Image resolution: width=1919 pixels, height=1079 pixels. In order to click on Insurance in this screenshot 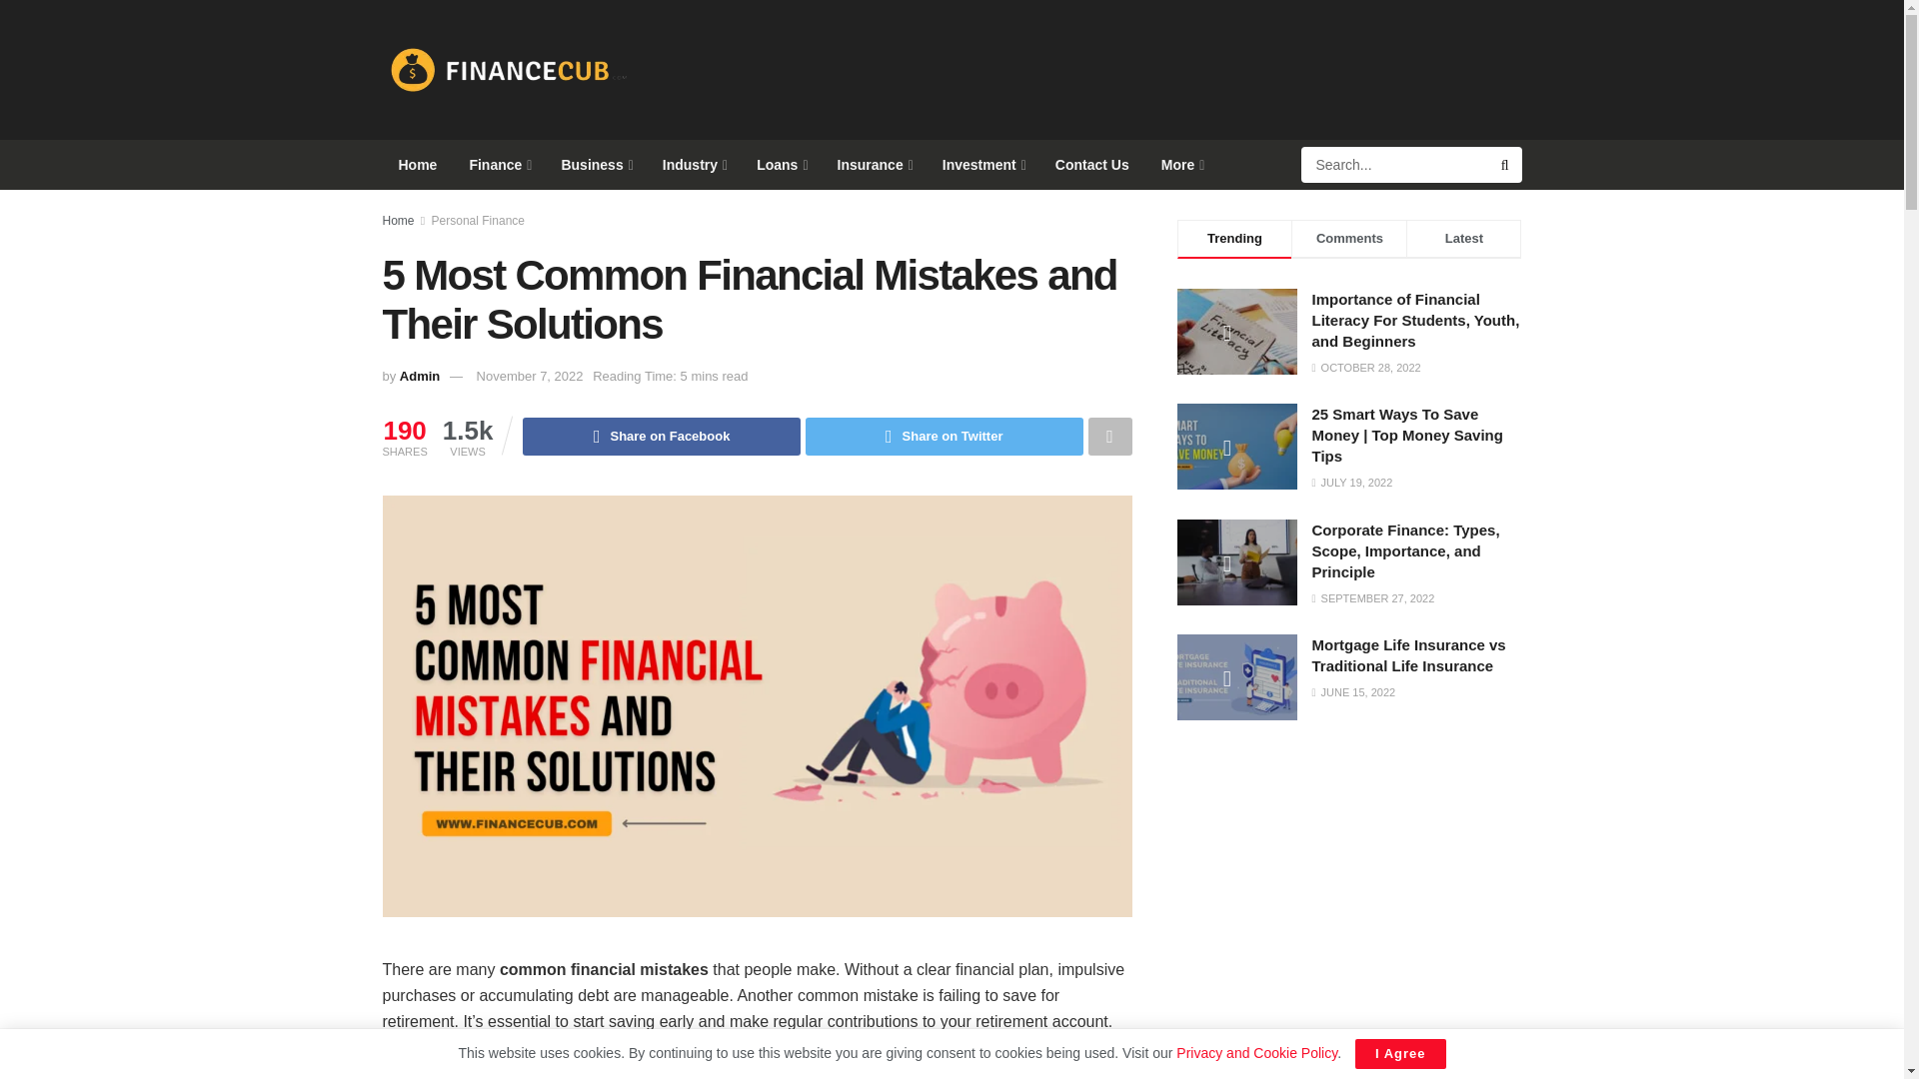, I will do `click(874, 165)`.